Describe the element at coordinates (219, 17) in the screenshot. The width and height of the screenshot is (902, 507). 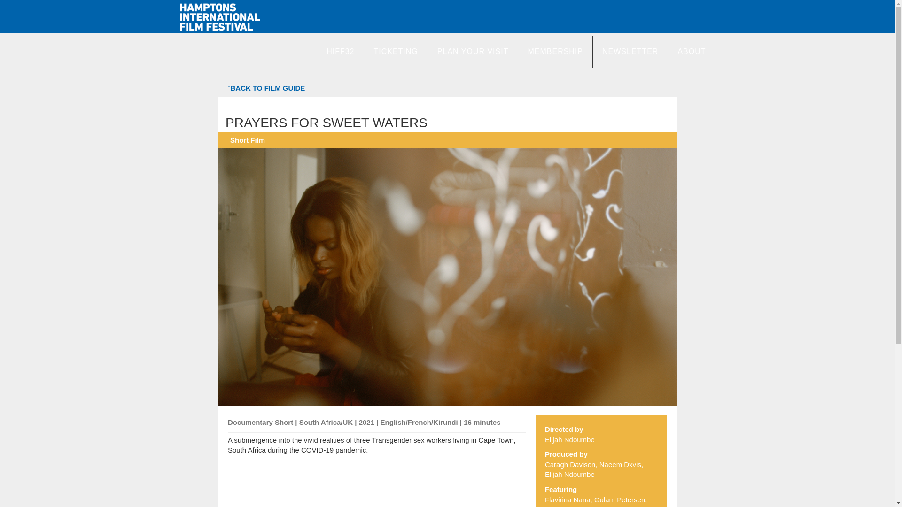
I see `Hamptons International Film Festival` at that location.